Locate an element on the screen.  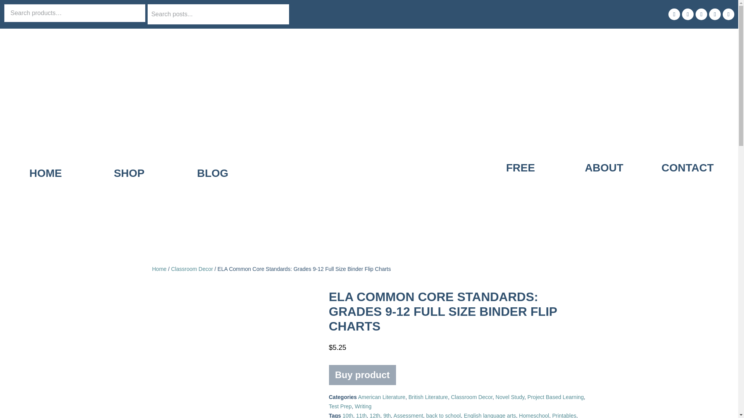
Writing is located at coordinates (363, 406).